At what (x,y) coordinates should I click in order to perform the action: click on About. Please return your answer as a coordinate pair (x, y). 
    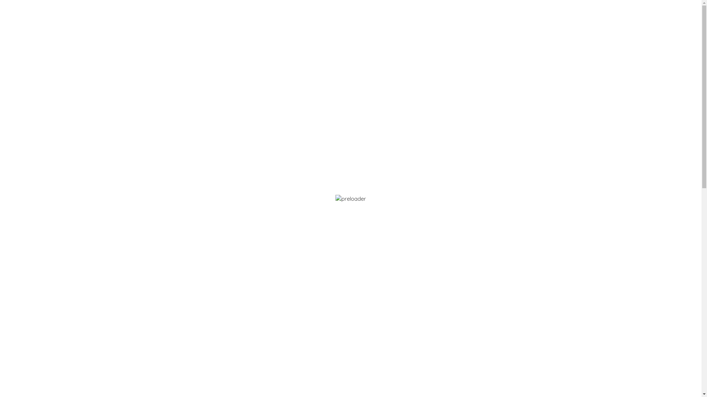
    Looking at the image, I should click on (298, 21).